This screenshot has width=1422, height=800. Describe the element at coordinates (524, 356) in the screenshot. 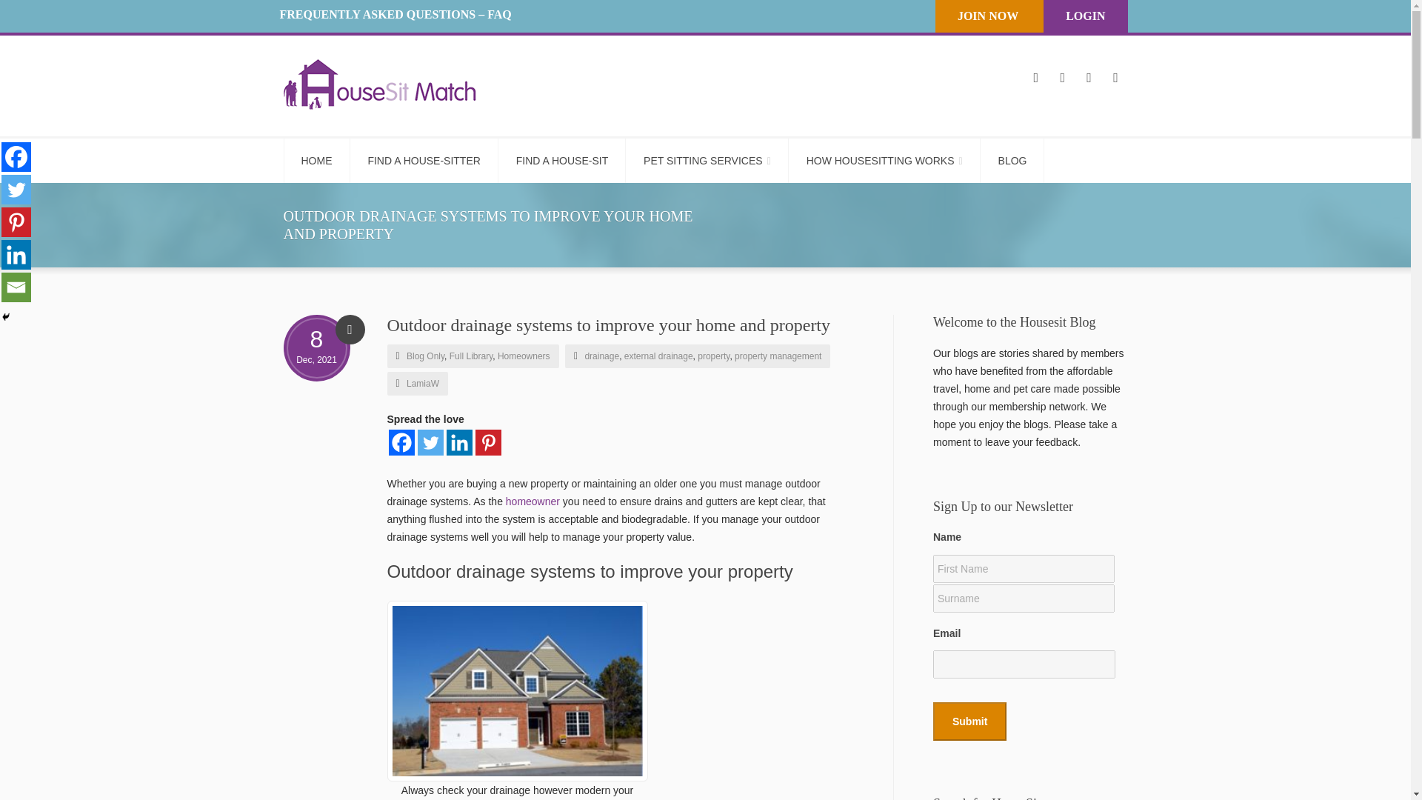

I see `Homeowners` at that location.